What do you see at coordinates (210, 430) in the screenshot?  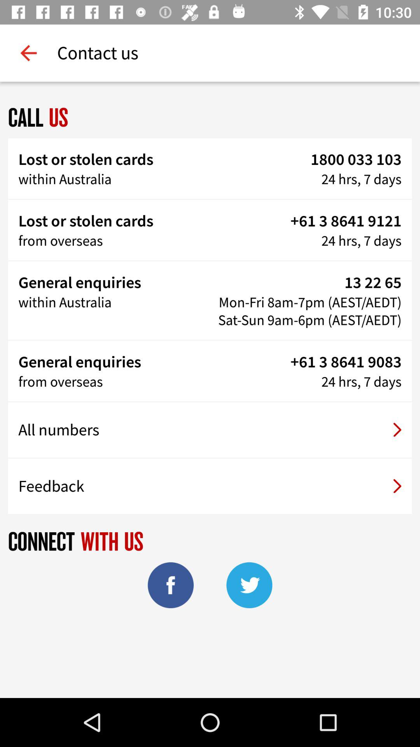 I see `open the item above the feedback item` at bounding box center [210, 430].